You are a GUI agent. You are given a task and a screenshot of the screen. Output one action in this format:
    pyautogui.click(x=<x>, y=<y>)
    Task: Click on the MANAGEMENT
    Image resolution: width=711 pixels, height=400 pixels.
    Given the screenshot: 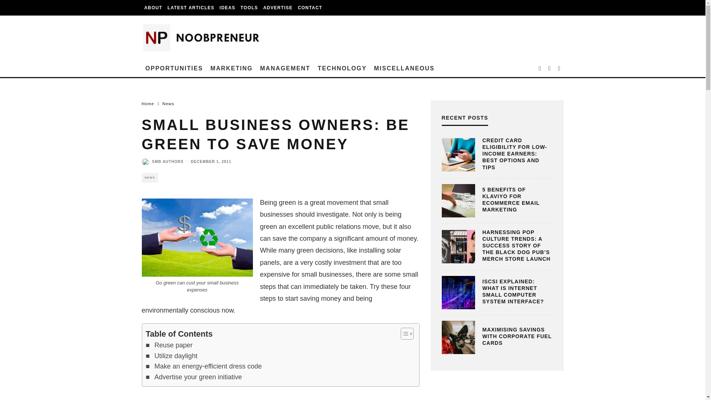 What is the action you would take?
    pyautogui.click(x=285, y=69)
    